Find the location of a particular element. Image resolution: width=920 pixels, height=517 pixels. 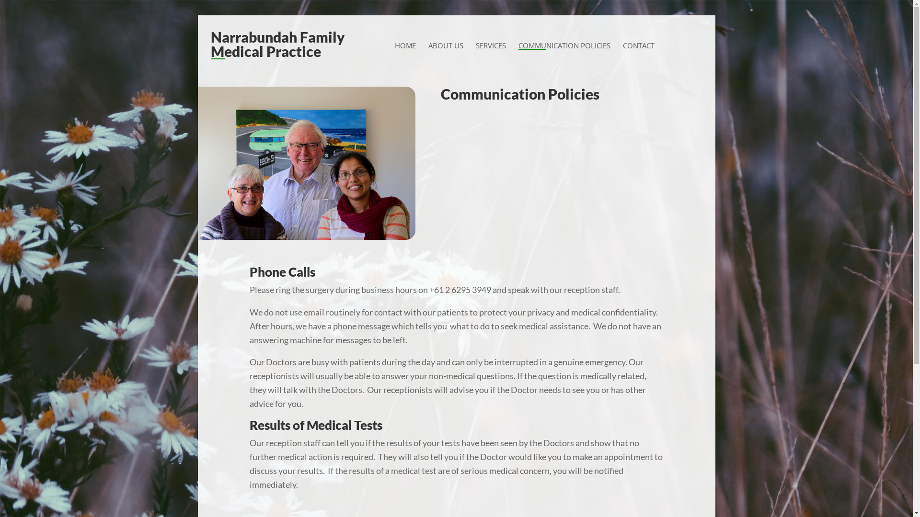

CONTACT is located at coordinates (639, 46).